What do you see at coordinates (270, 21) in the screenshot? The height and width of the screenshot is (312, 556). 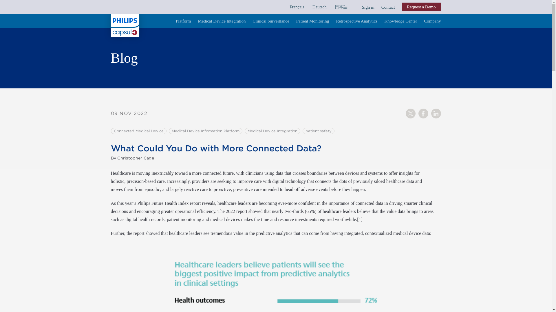 I see `Clinical Surveillance` at bounding box center [270, 21].